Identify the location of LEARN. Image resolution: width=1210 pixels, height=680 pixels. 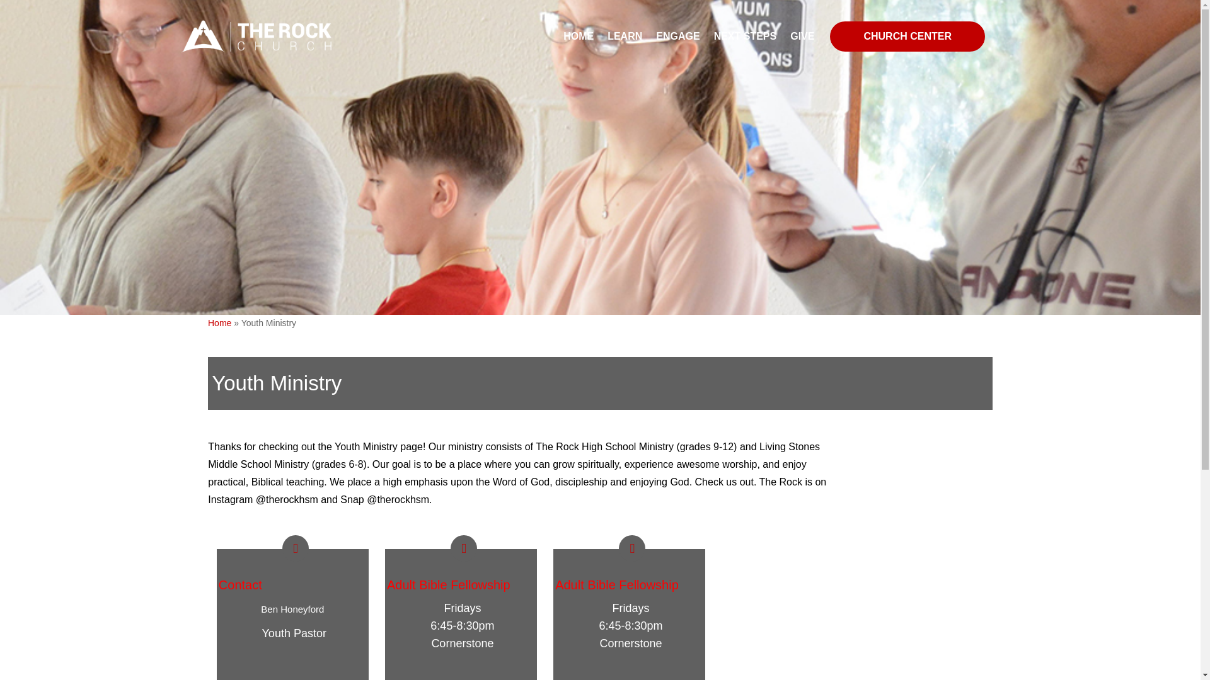
(625, 37).